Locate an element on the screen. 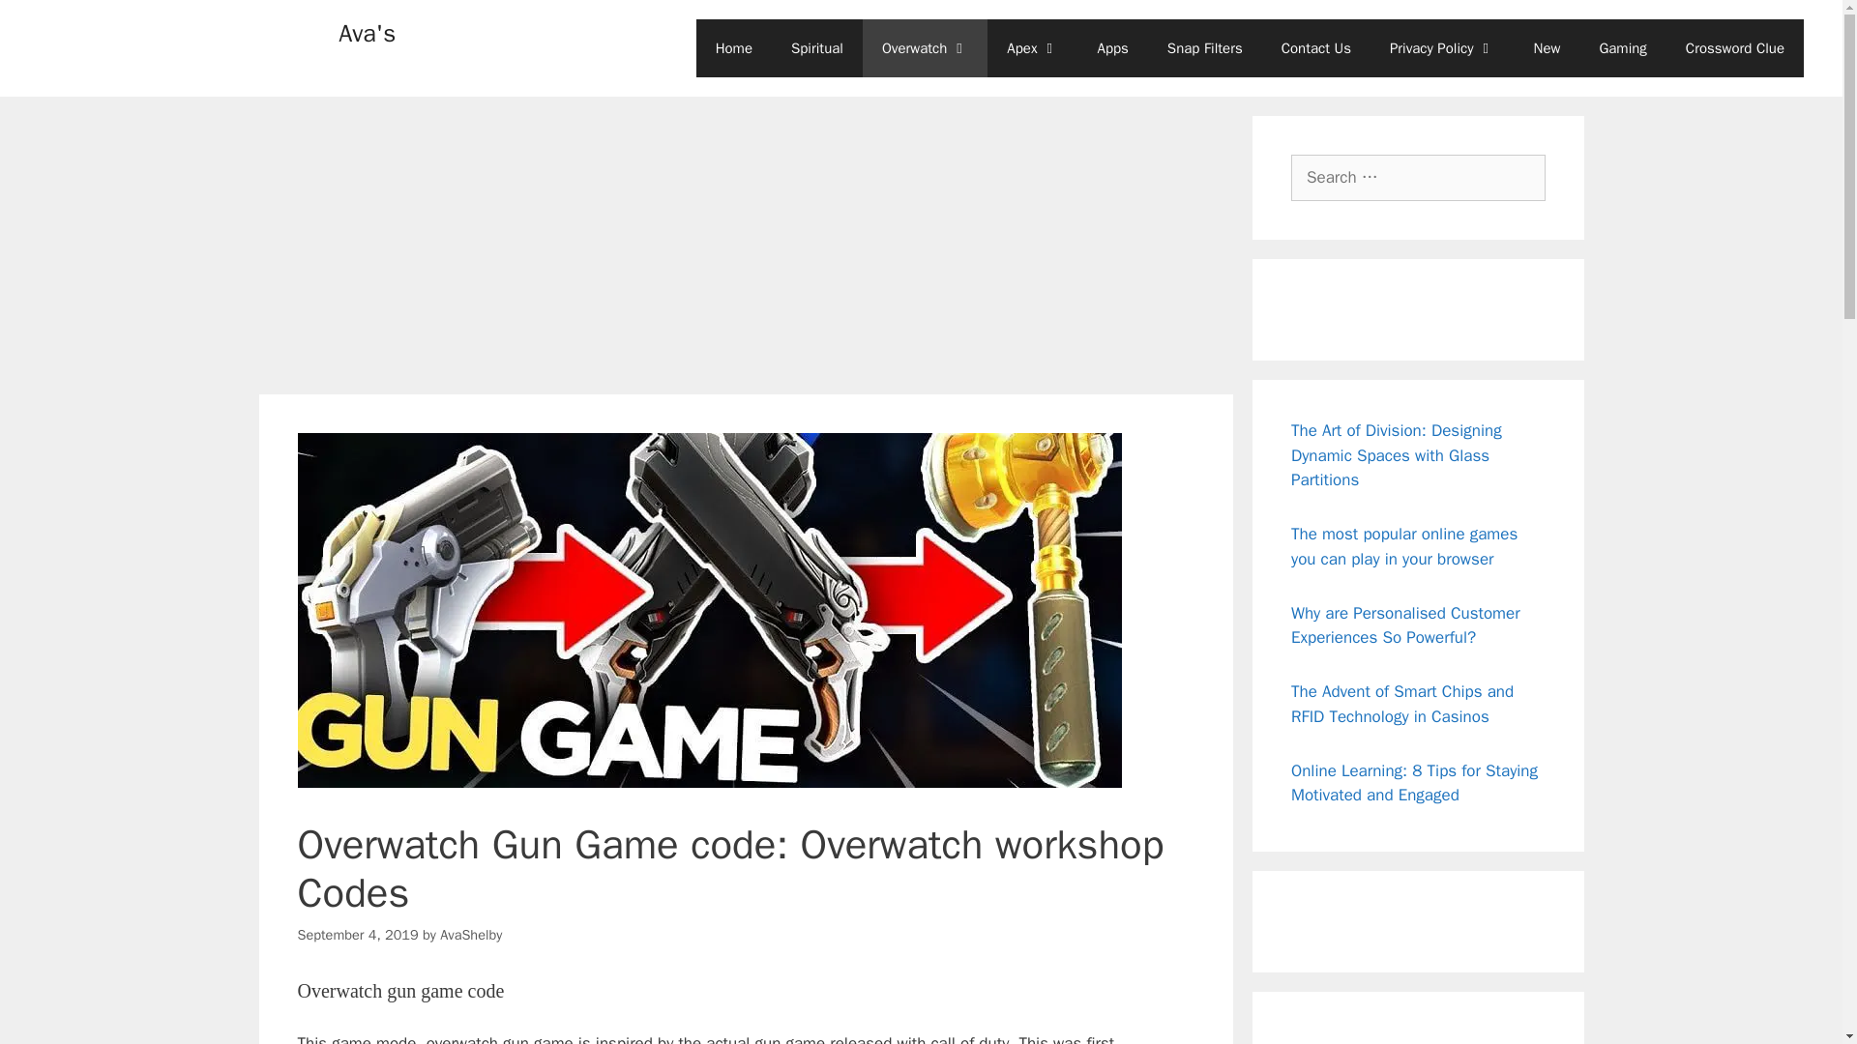 Image resolution: width=1857 pixels, height=1044 pixels. Apps is located at coordinates (1112, 48).